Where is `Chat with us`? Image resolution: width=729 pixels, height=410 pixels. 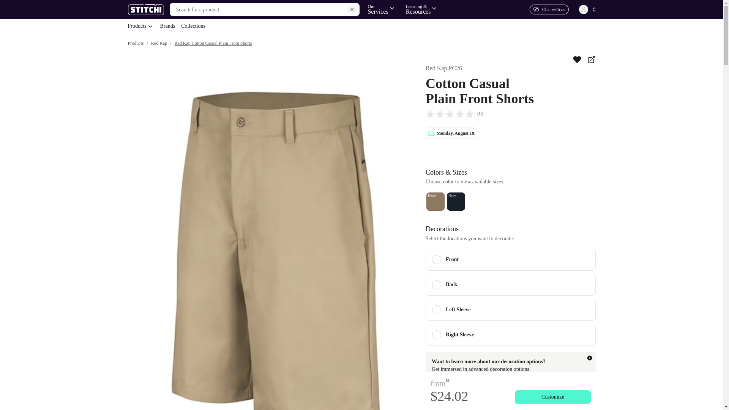
Chat with us is located at coordinates (437, 285).